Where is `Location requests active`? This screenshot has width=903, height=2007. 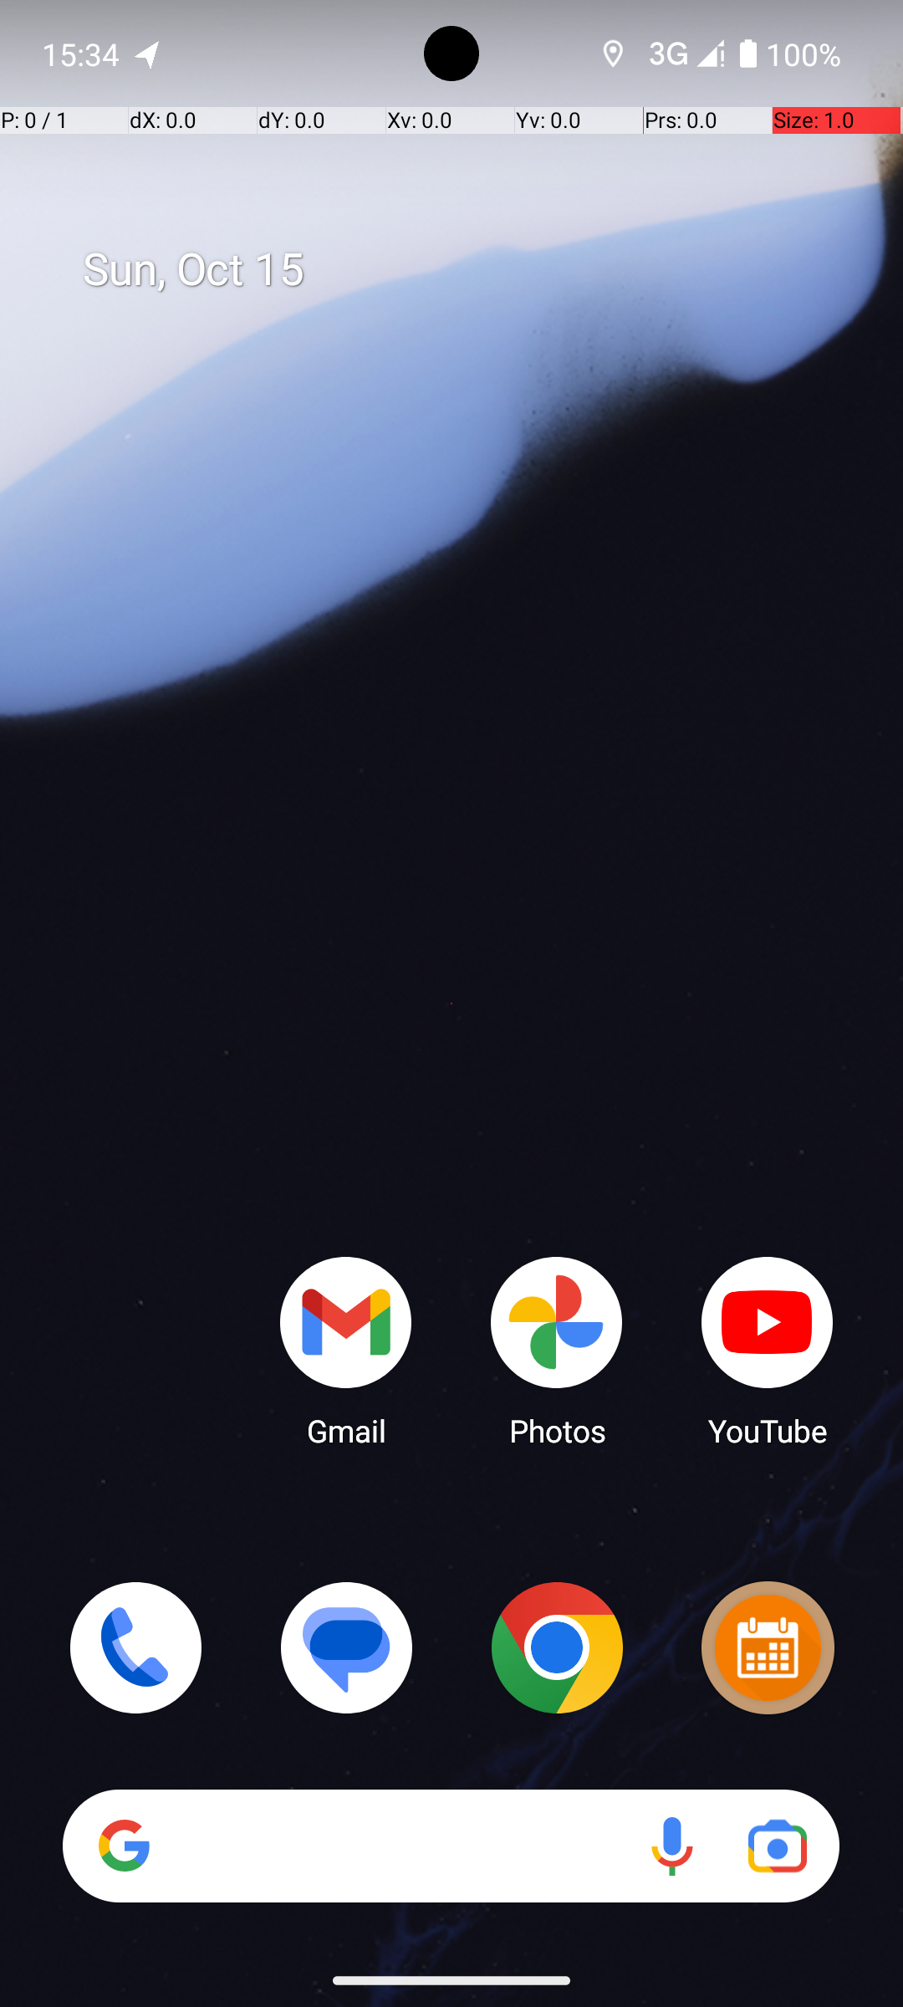 Location requests active is located at coordinates (614, 54).